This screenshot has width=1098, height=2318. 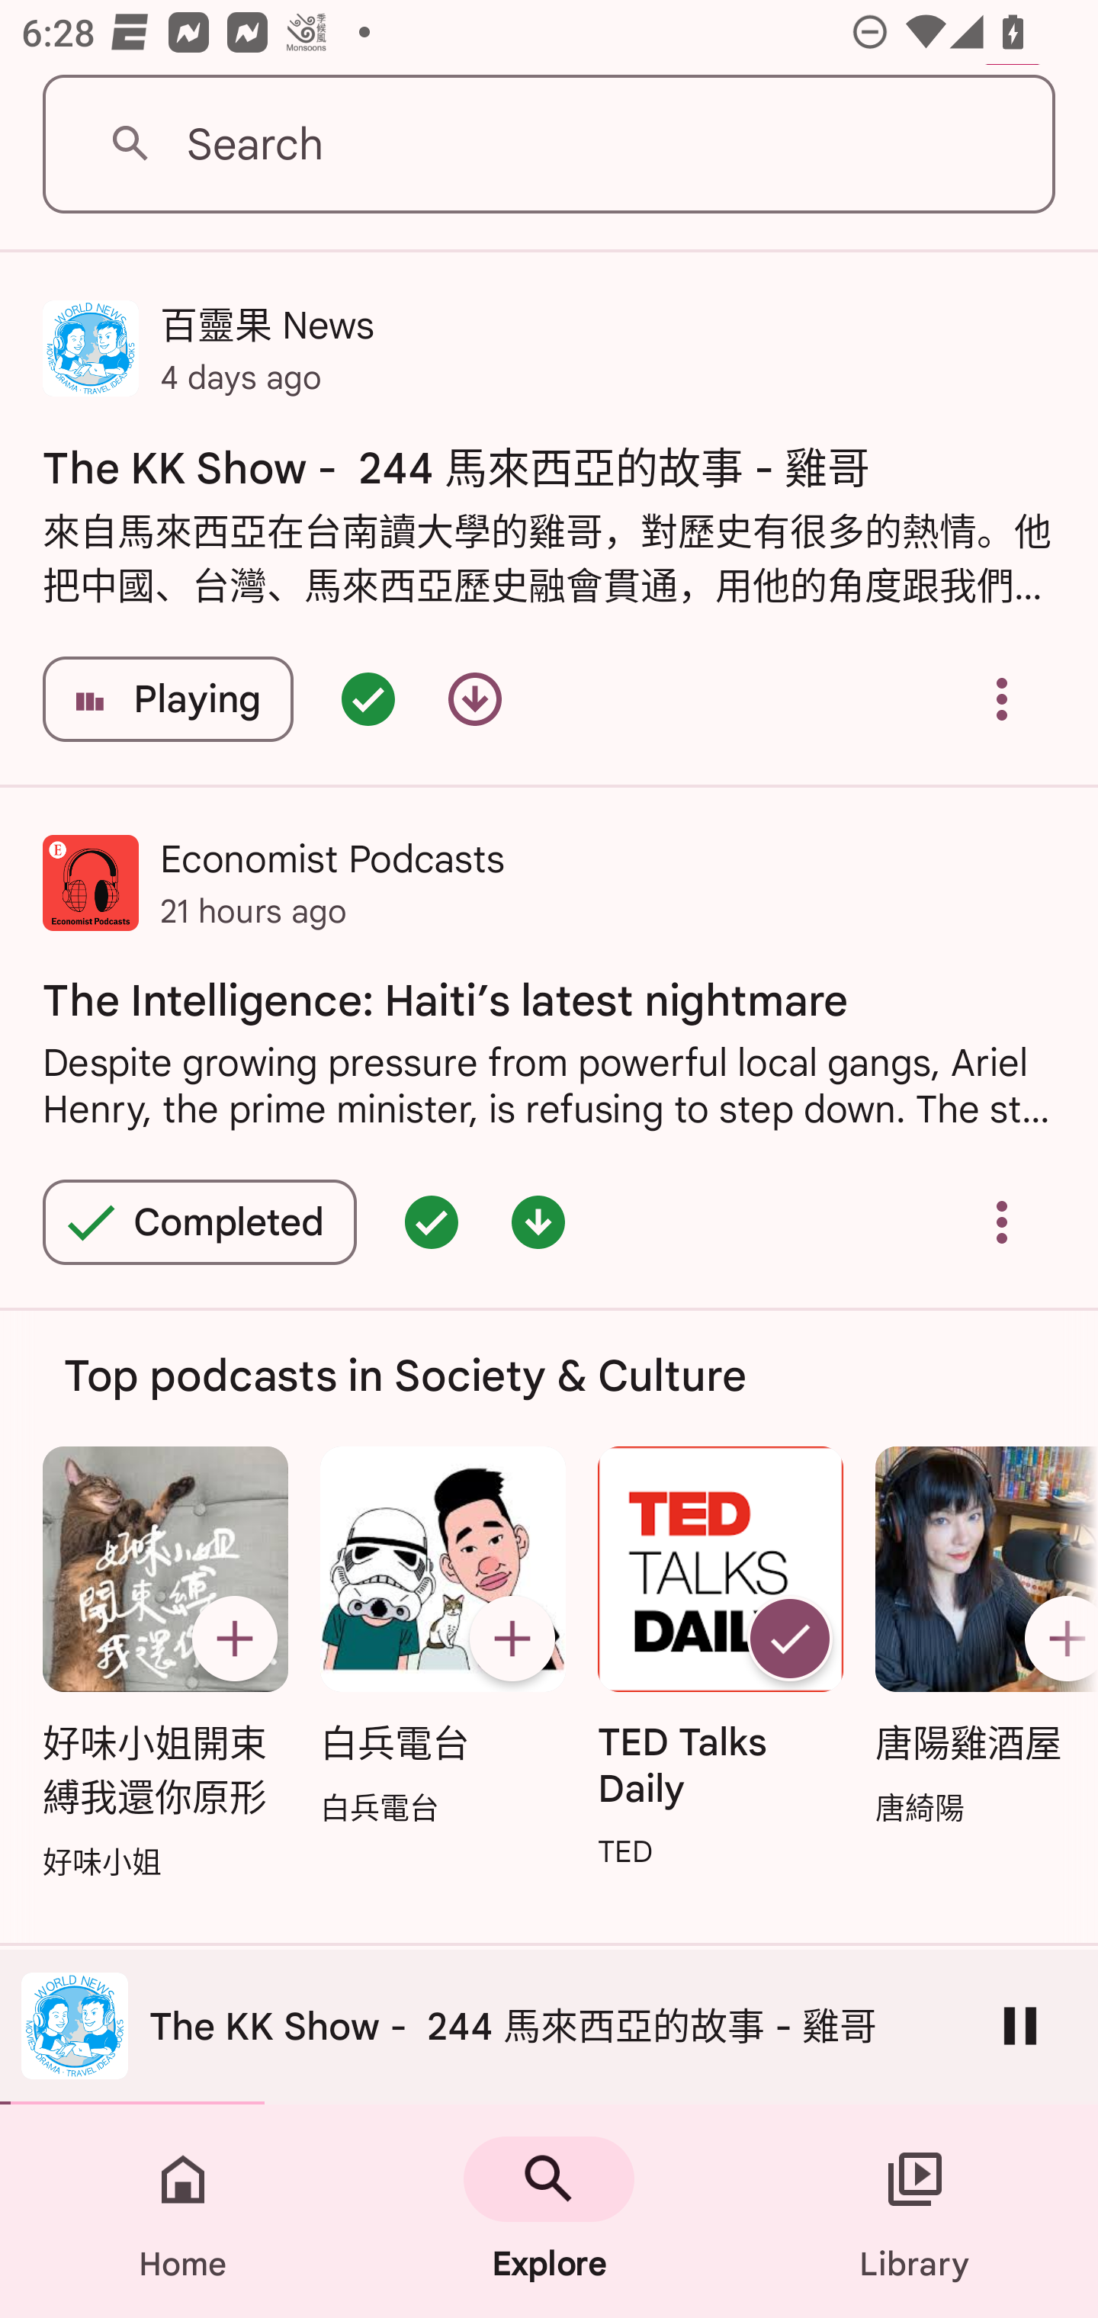 I want to click on Unsubscribe, so click(x=790, y=1639).